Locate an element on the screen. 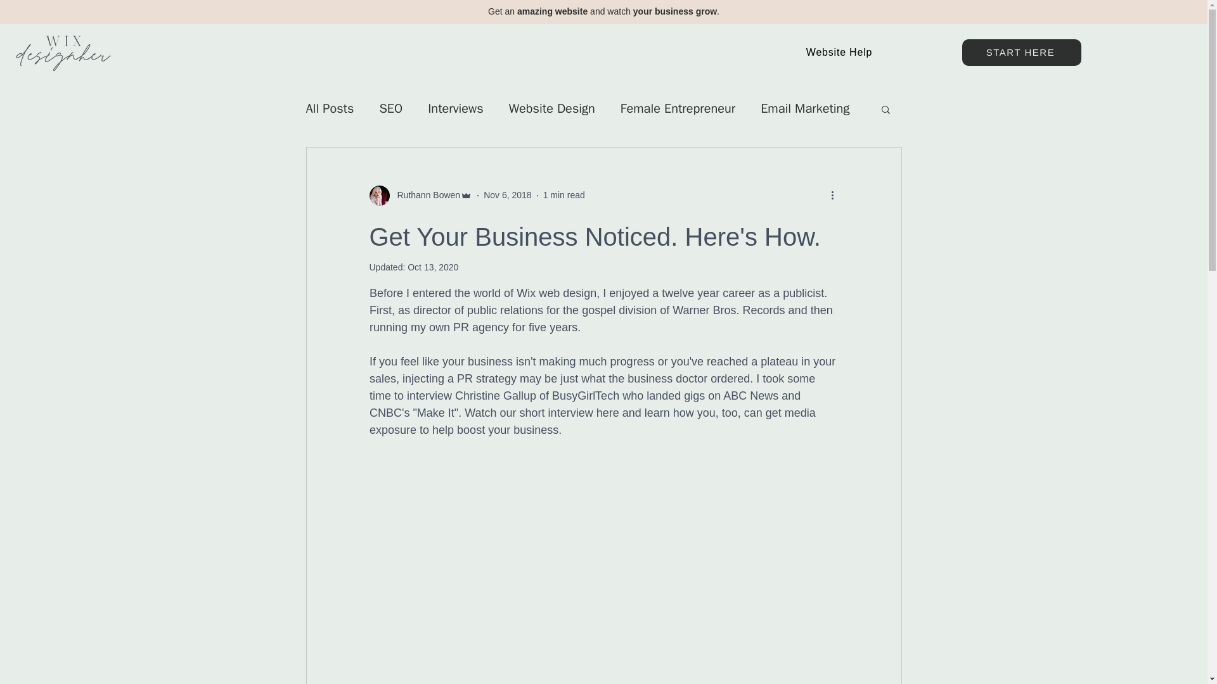 The image size is (1217, 684). Ruthann Bowen is located at coordinates (425, 195).